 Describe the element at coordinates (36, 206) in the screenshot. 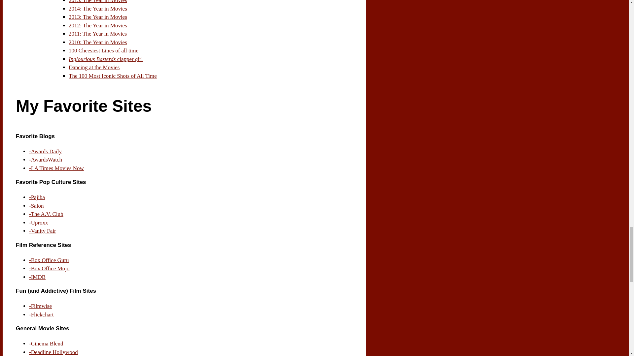

I see `An intelligent site with a little of everything` at that location.